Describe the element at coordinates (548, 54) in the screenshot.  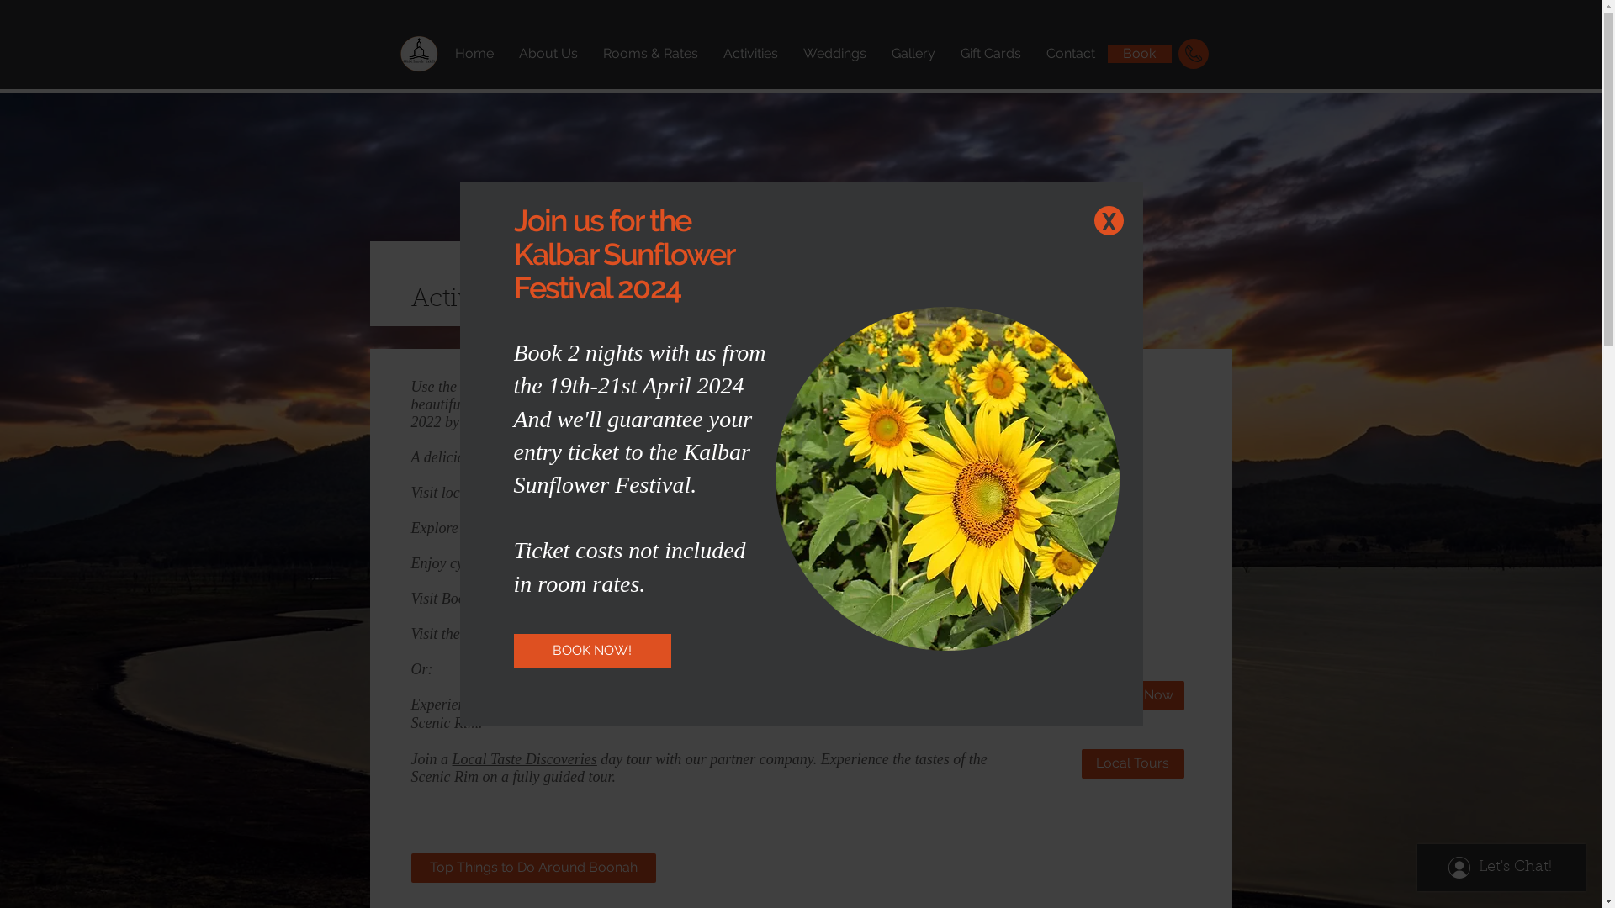
I see `About Us` at that location.